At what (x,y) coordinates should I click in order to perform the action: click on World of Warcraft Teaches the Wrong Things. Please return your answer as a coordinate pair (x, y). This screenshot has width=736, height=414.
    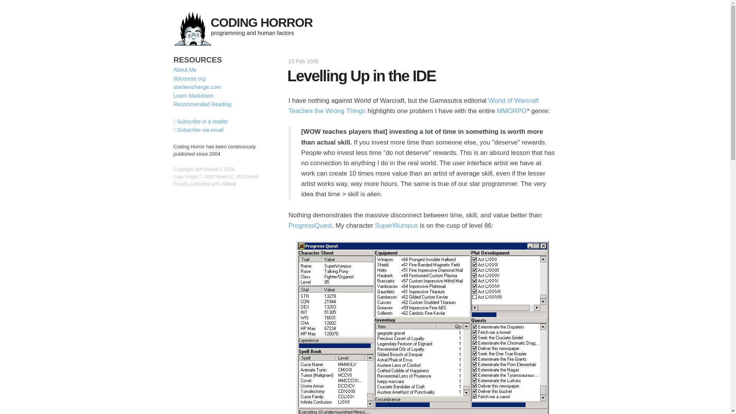
    Looking at the image, I should click on (413, 106).